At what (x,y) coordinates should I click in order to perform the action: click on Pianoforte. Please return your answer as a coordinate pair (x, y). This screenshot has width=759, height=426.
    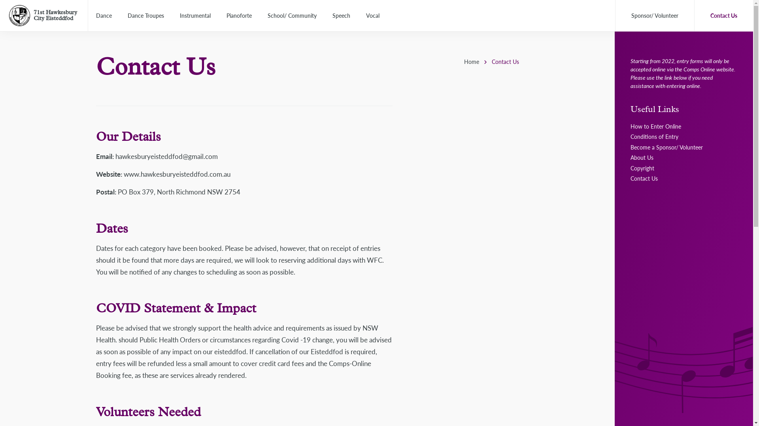
    Looking at the image, I should click on (239, 16).